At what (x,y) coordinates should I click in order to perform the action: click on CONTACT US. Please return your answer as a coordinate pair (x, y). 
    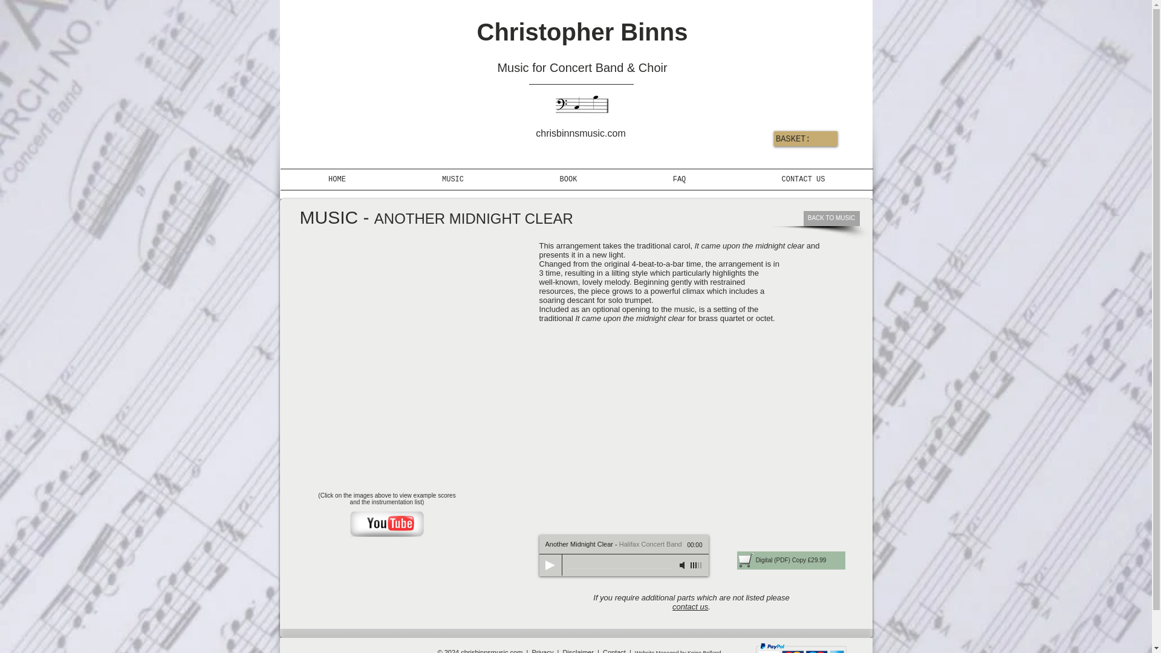
    Looking at the image, I should click on (803, 179).